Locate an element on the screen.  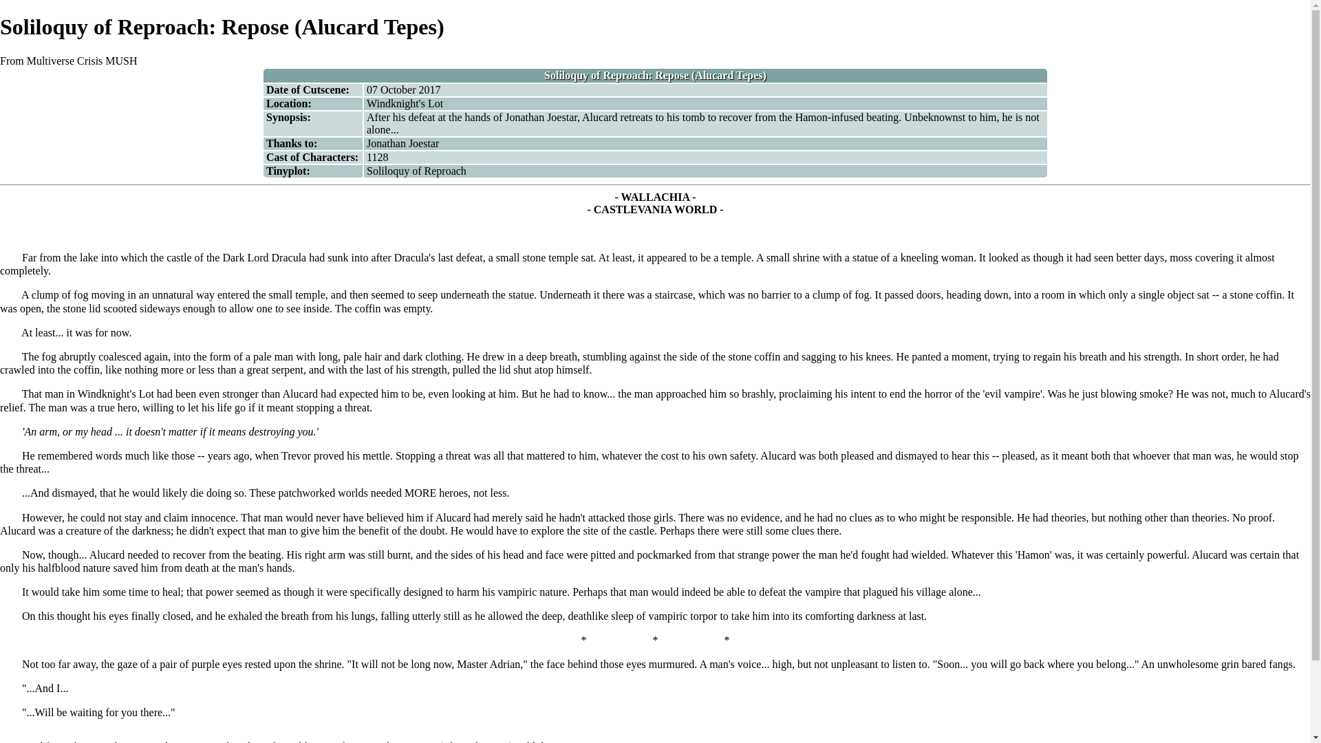
Soliloquy of Reproach is located at coordinates (416, 171).